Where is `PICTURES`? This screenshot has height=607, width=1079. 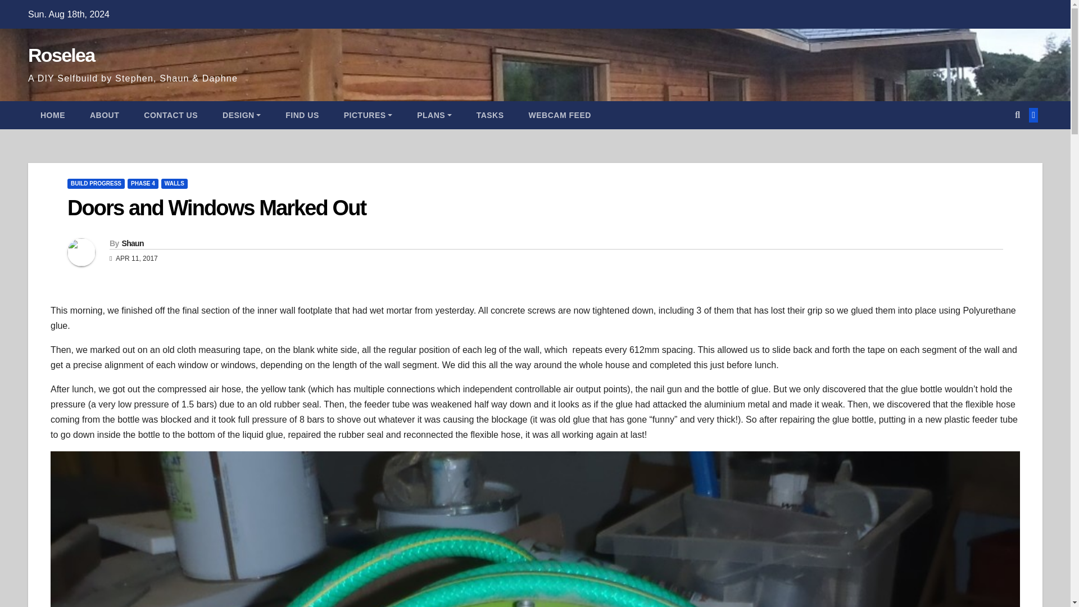
PICTURES is located at coordinates (368, 115).